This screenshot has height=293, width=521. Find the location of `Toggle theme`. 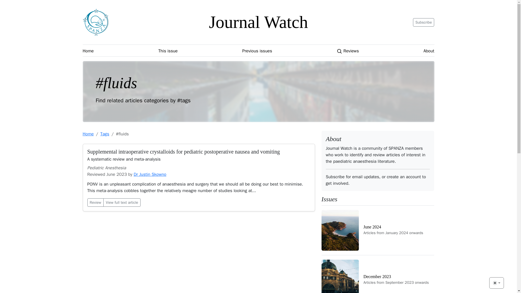

Toggle theme is located at coordinates (378, 274).